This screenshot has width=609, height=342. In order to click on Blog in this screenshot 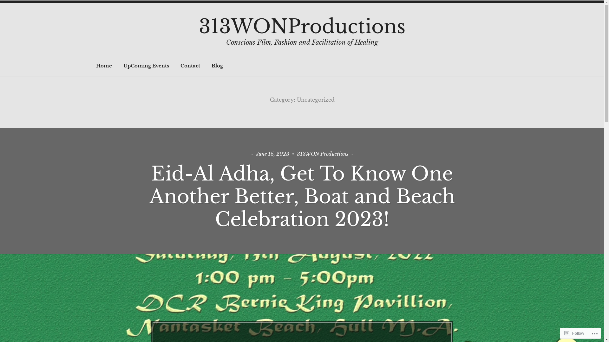, I will do `click(217, 66)`.